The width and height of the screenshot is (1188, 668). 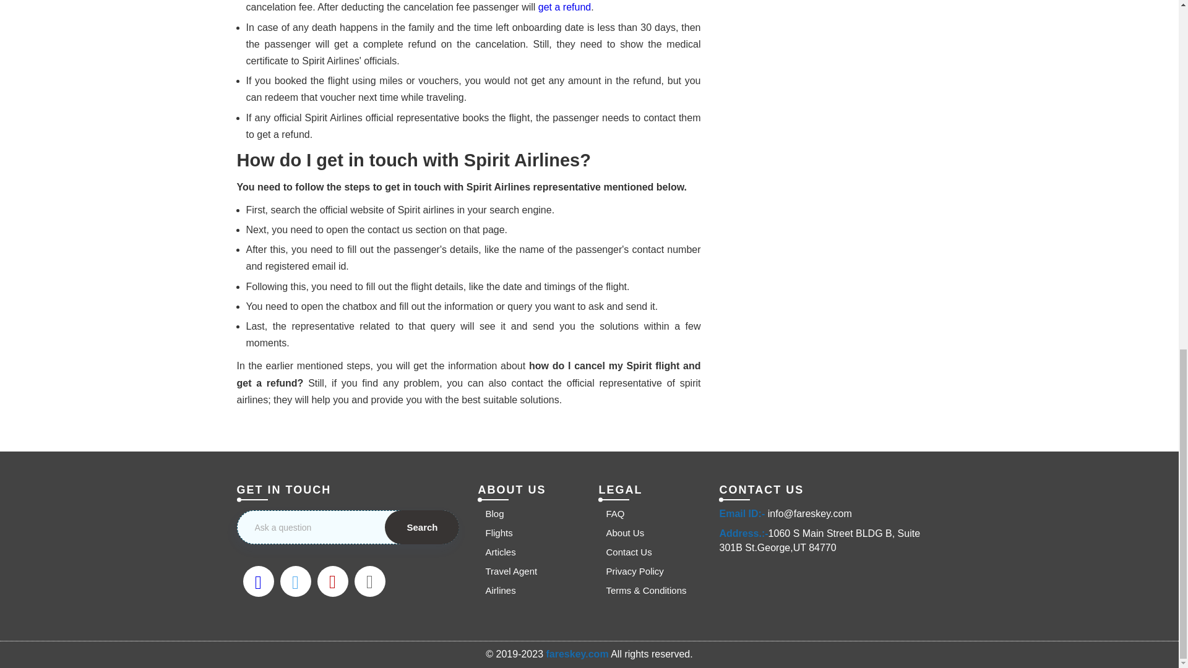 I want to click on get a refund, so click(x=564, y=7).